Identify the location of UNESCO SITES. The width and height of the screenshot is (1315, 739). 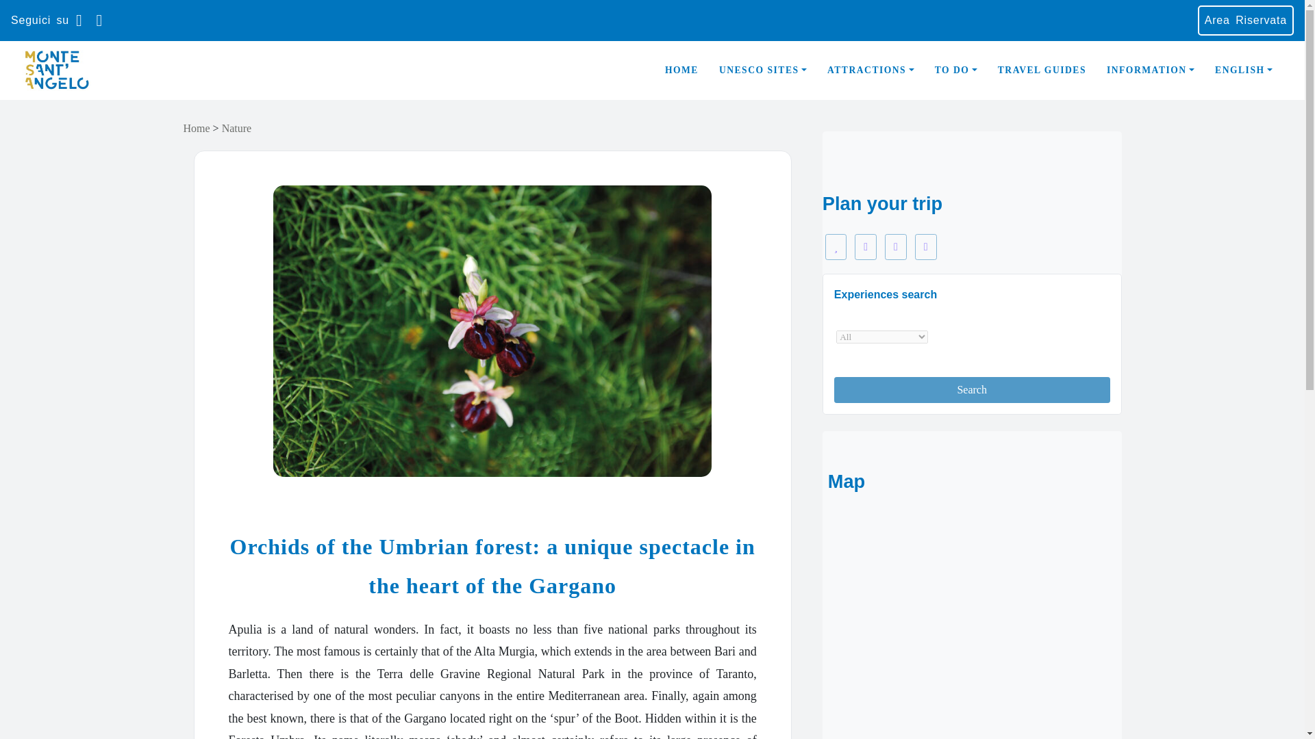
(762, 70).